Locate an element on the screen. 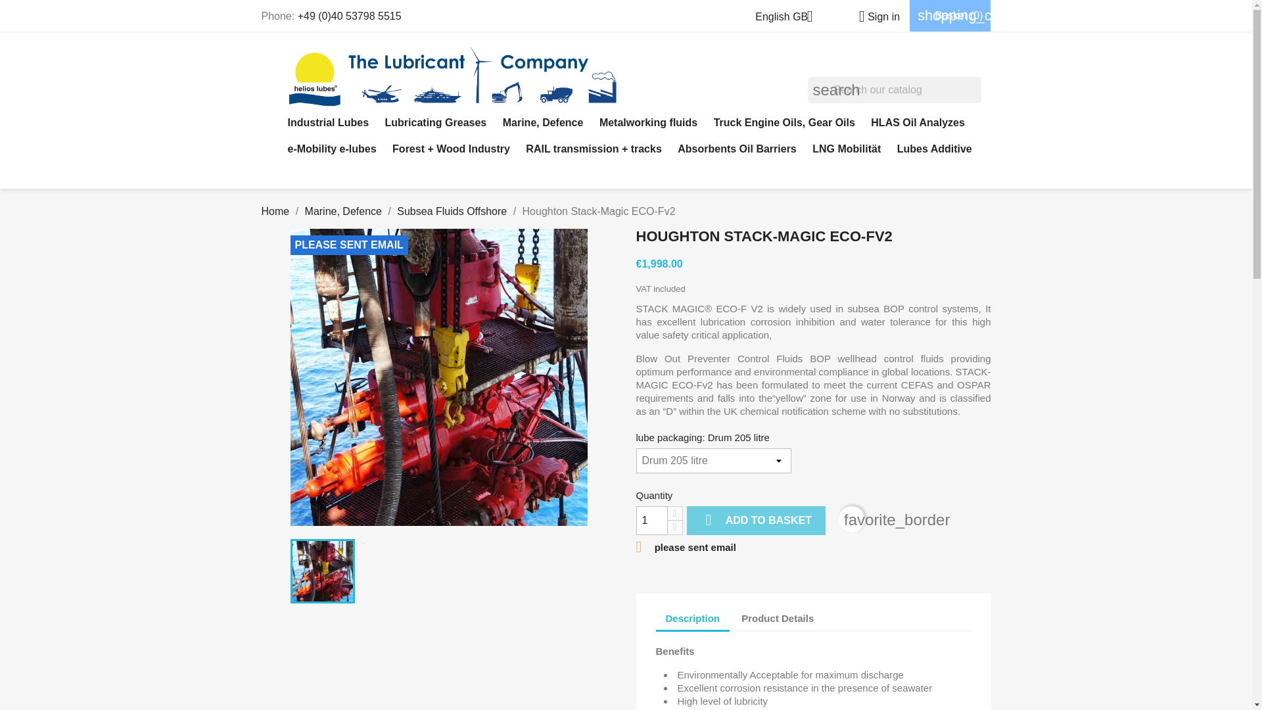  Lubricating Greases is located at coordinates (436, 123).